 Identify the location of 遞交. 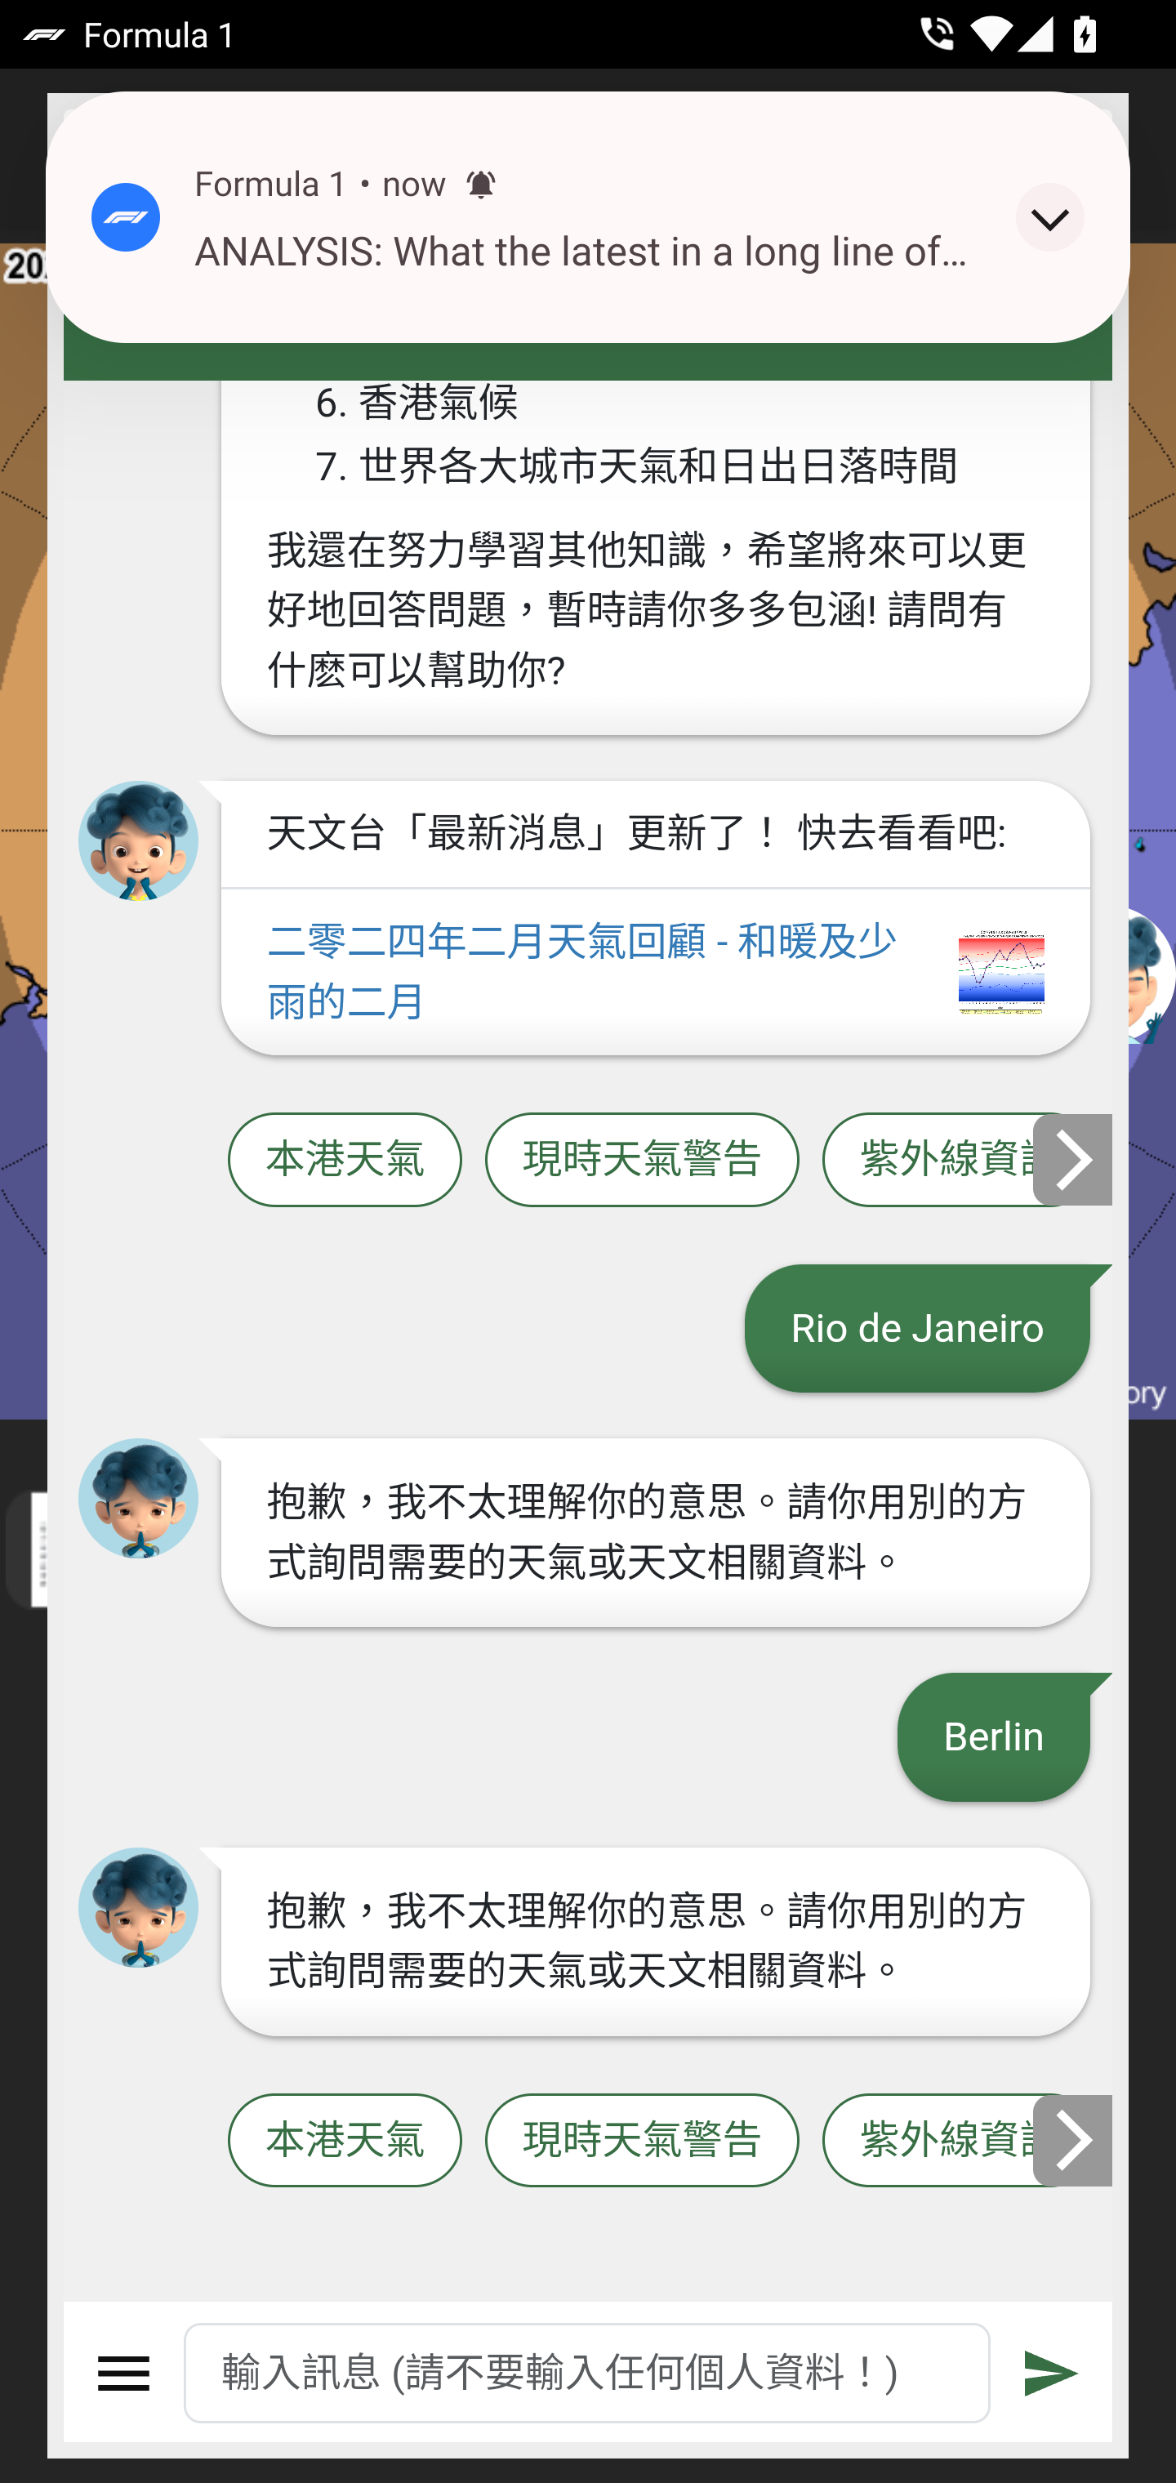
(1053, 2374).